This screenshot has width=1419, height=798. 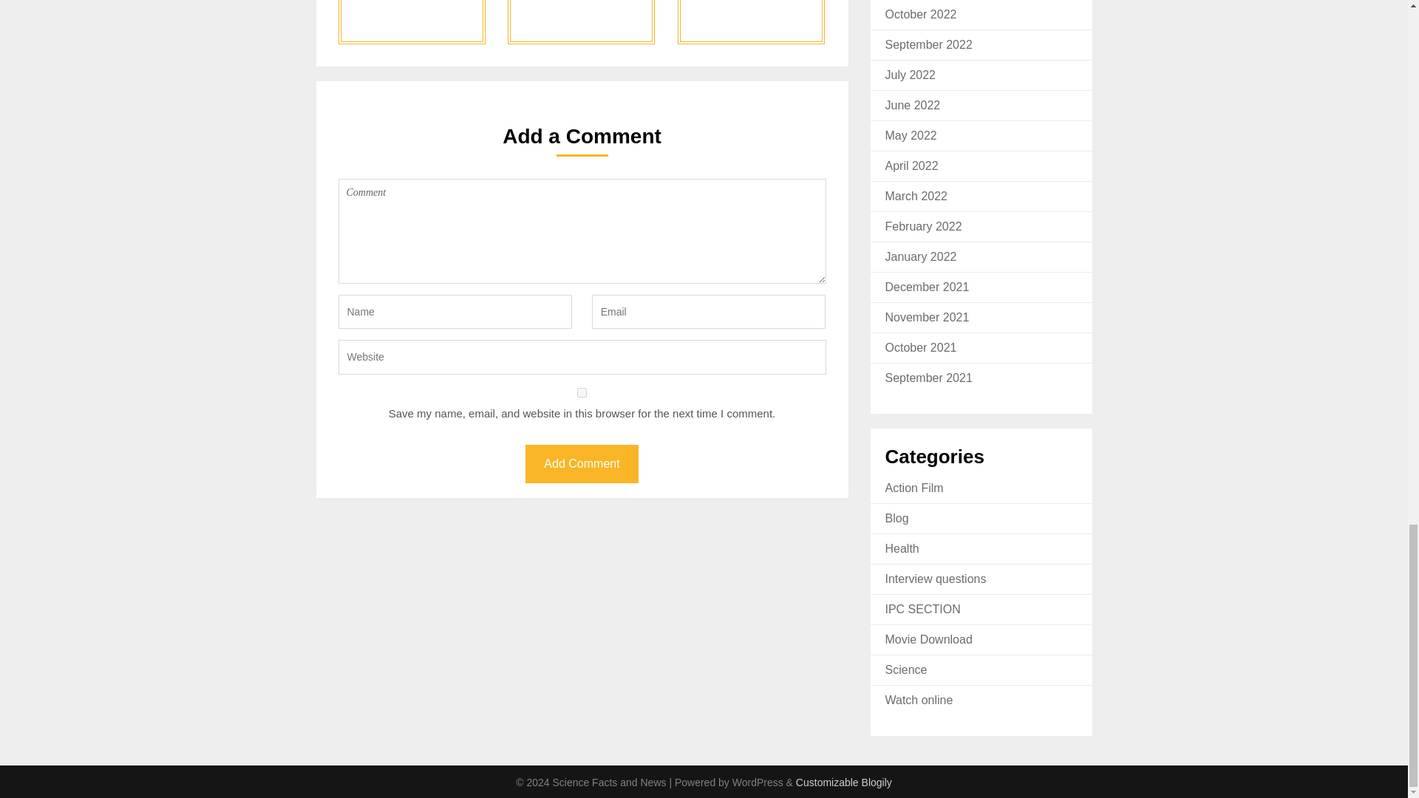 What do you see at coordinates (412, 22) in the screenshot?
I see `I am passionate about best answers` at bounding box center [412, 22].